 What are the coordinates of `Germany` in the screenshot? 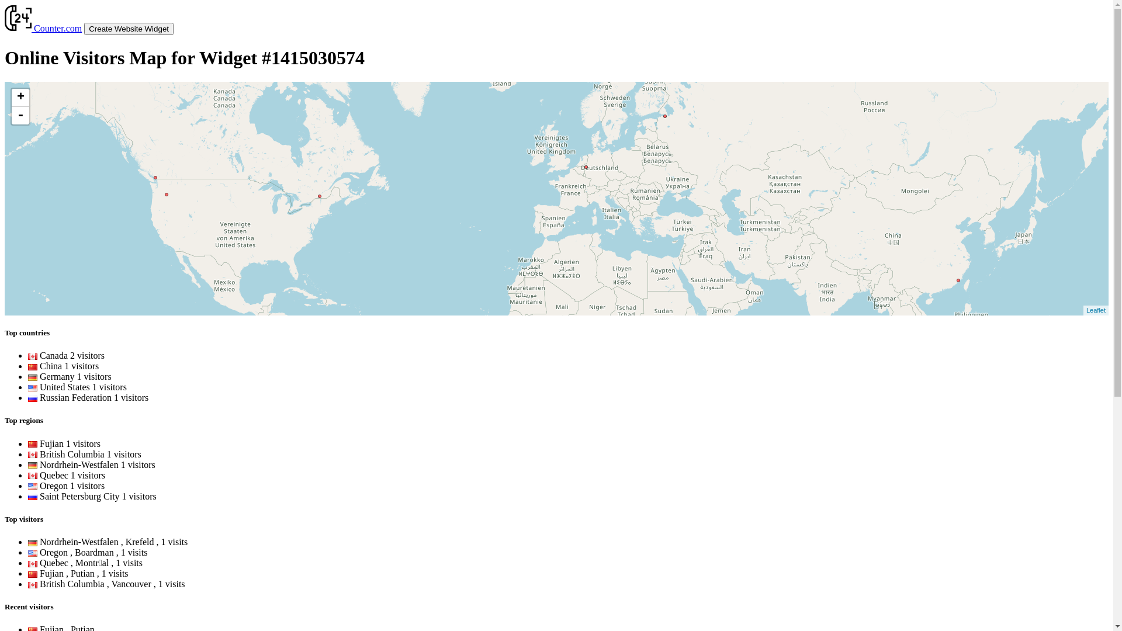 It's located at (33, 377).